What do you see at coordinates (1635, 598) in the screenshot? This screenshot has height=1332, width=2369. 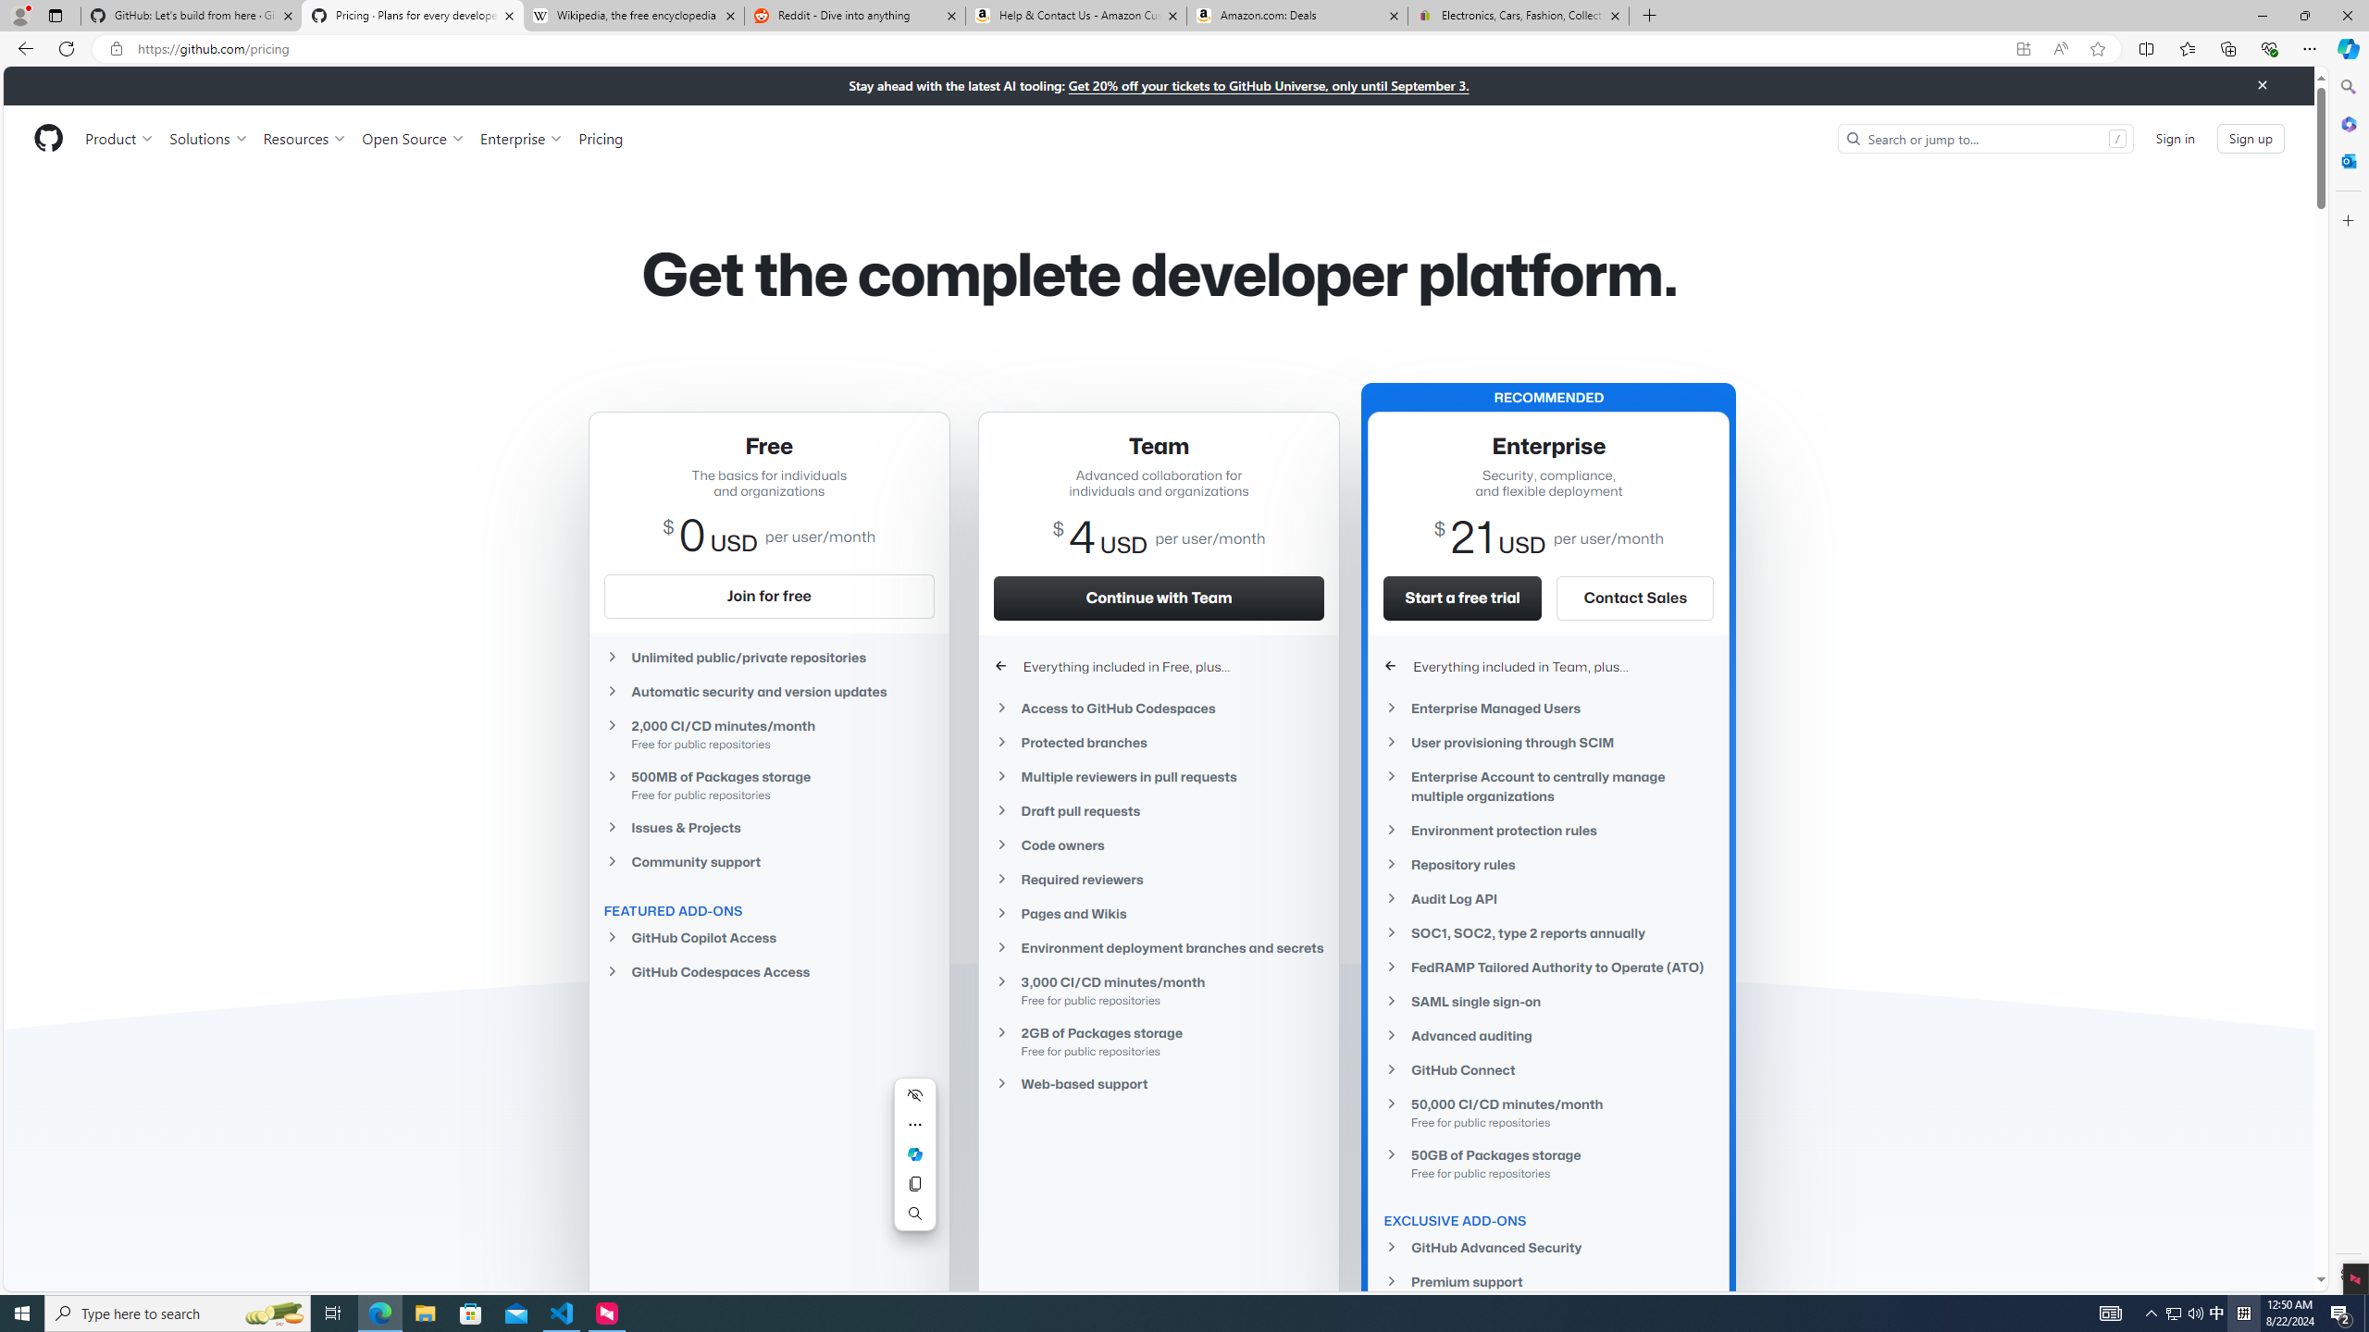 I see `Contact Sales` at bounding box center [1635, 598].